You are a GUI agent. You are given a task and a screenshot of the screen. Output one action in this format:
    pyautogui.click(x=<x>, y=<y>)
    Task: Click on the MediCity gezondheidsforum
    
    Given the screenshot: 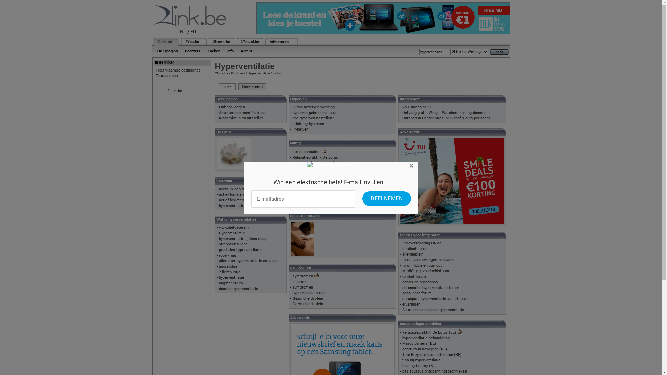 What is the action you would take?
    pyautogui.click(x=427, y=271)
    